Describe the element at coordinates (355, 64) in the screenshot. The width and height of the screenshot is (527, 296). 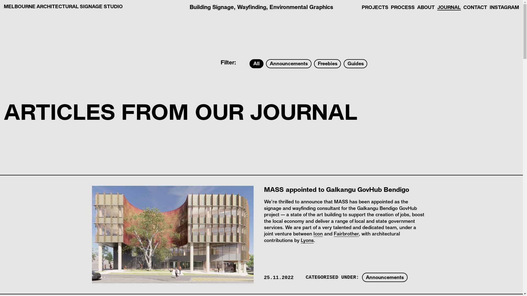
I see `Guides` at that location.